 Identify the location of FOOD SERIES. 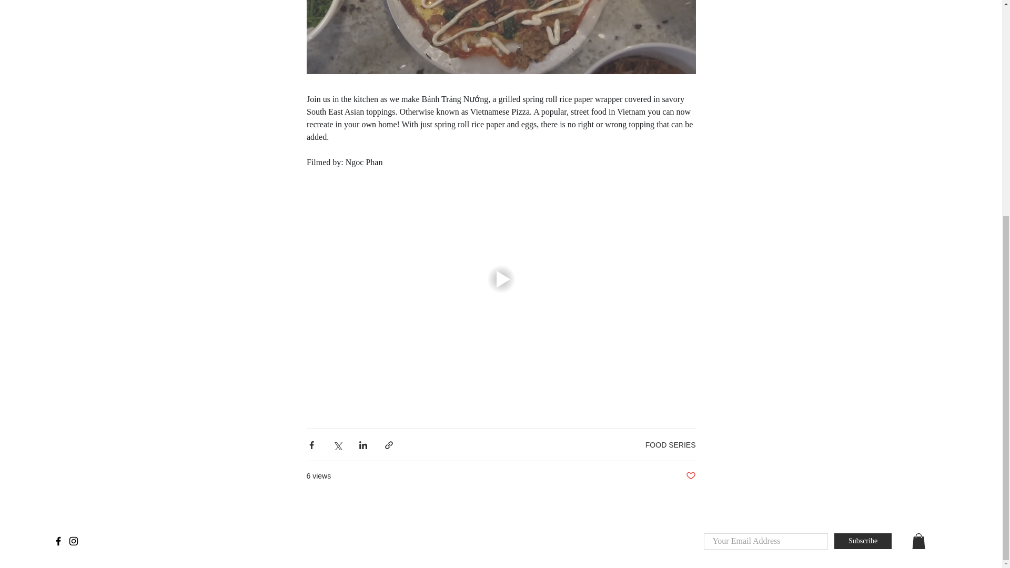
(670, 445).